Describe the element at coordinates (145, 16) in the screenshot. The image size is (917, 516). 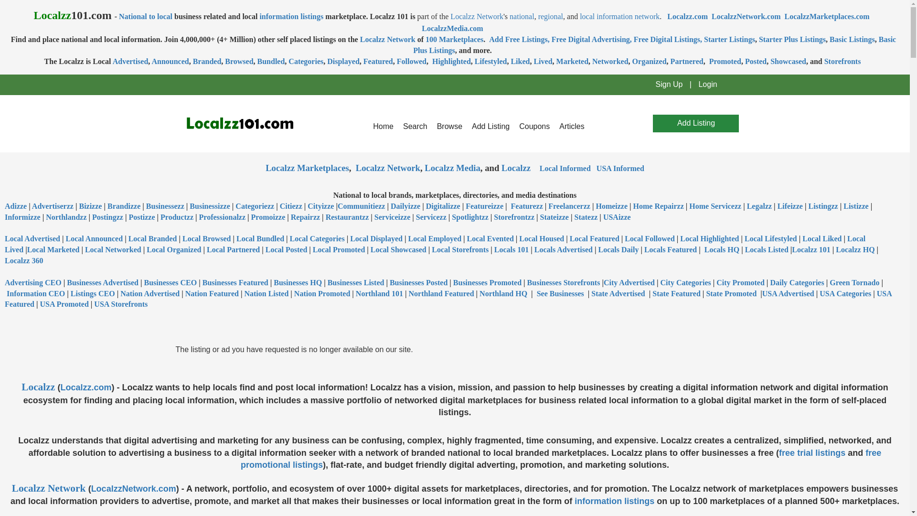
I see `National to local` at that location.